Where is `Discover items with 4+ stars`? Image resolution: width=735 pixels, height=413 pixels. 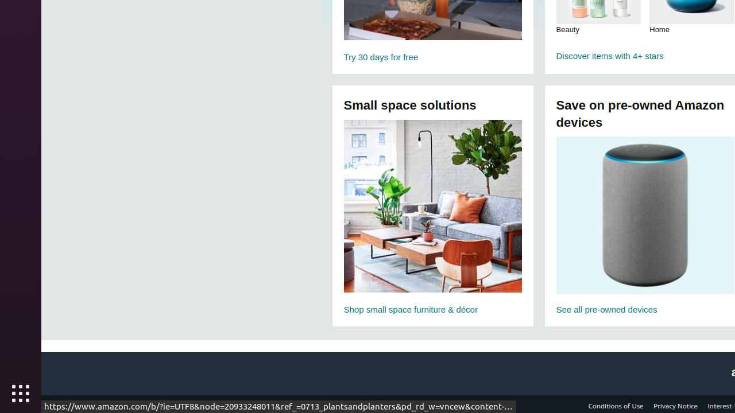
Discover items with 4+ stars is located at coordinates (645, 56).